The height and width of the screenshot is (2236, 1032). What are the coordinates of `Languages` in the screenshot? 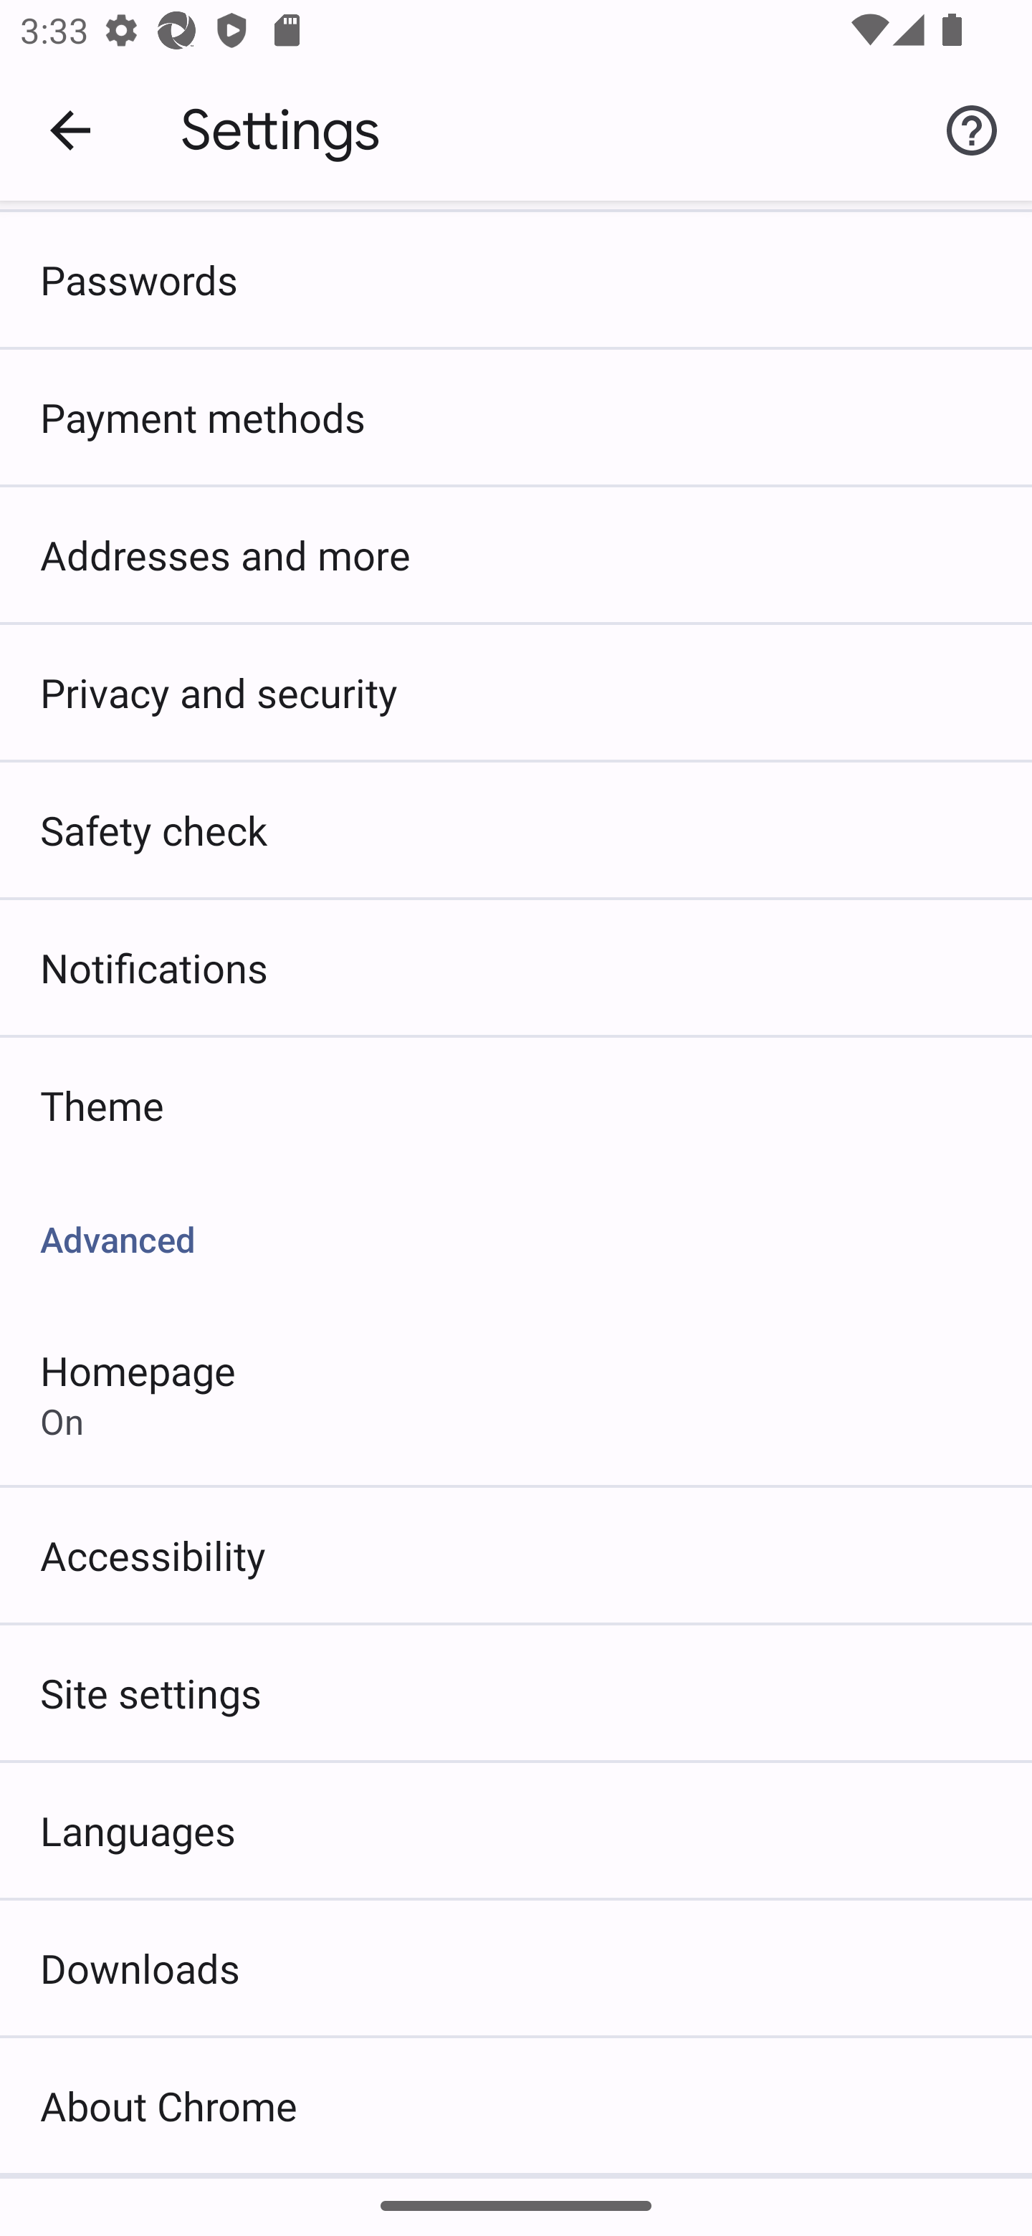 It's located at (516, 1830).